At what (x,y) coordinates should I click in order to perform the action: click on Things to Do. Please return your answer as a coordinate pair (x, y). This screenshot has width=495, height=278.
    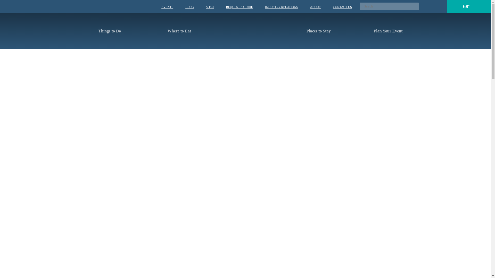
    Looking at the image, I should click on (106, 31).